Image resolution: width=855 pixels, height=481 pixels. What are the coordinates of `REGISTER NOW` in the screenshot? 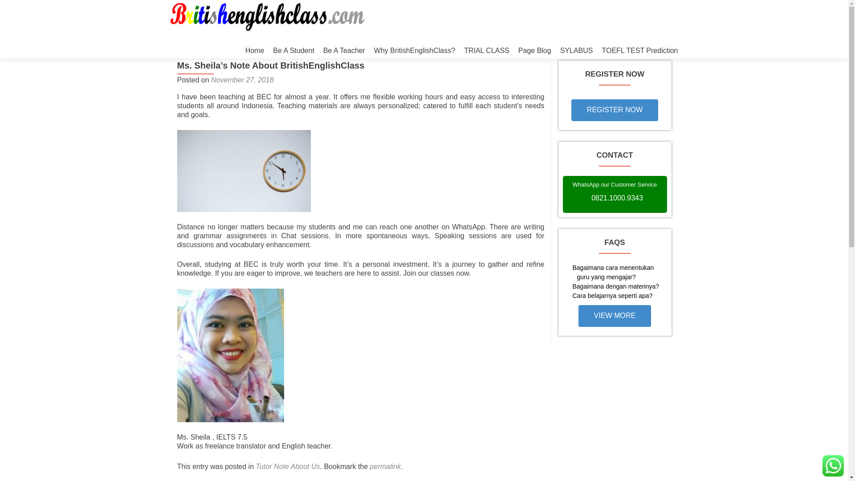 It's located at (615, 110).